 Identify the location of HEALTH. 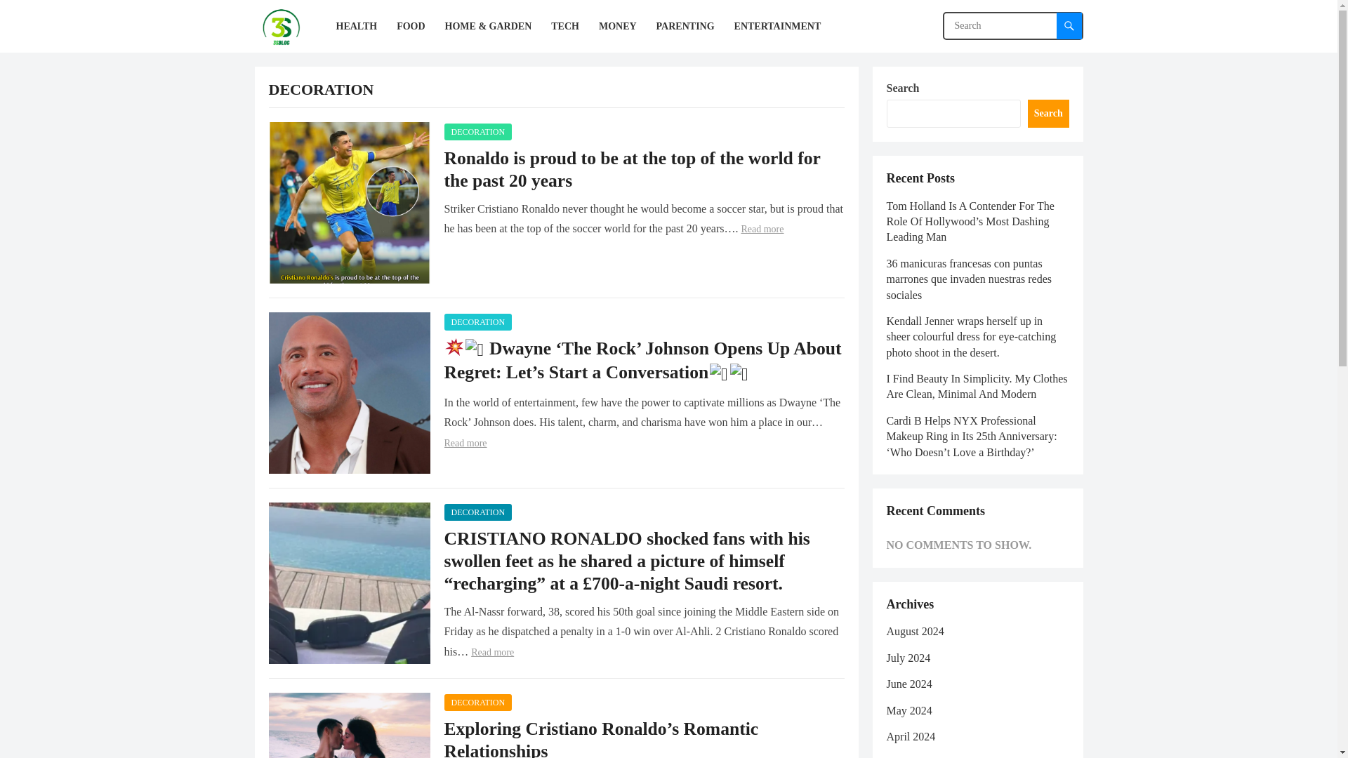
(357, 26).